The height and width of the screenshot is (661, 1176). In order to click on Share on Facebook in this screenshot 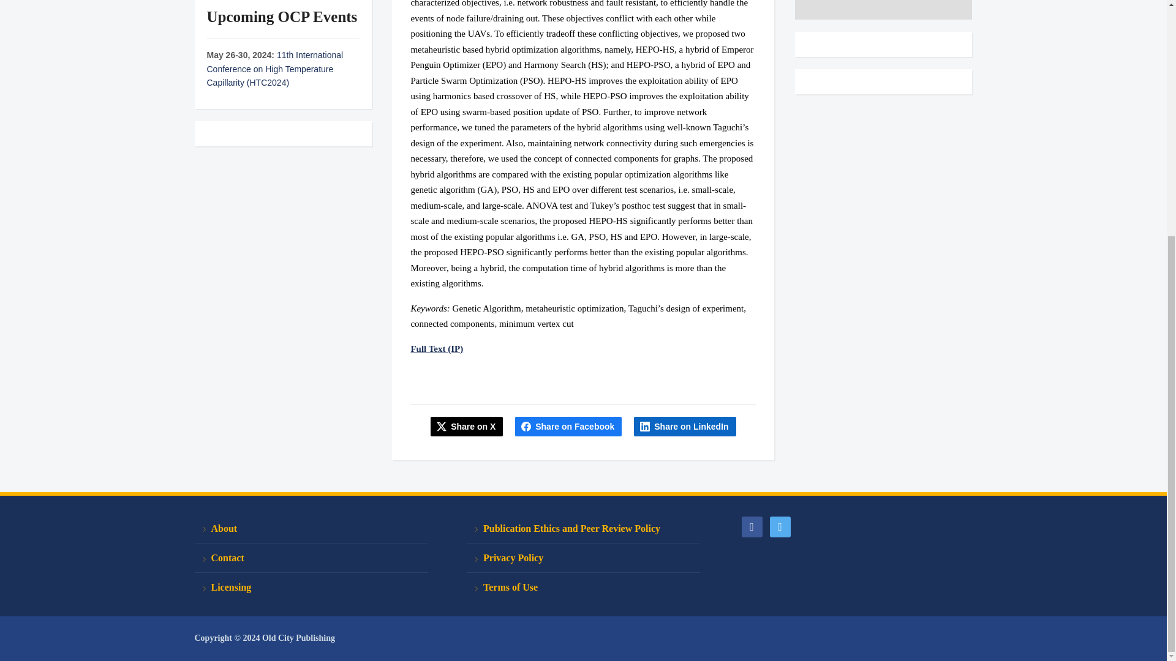, I will do `click(568, 426)`.